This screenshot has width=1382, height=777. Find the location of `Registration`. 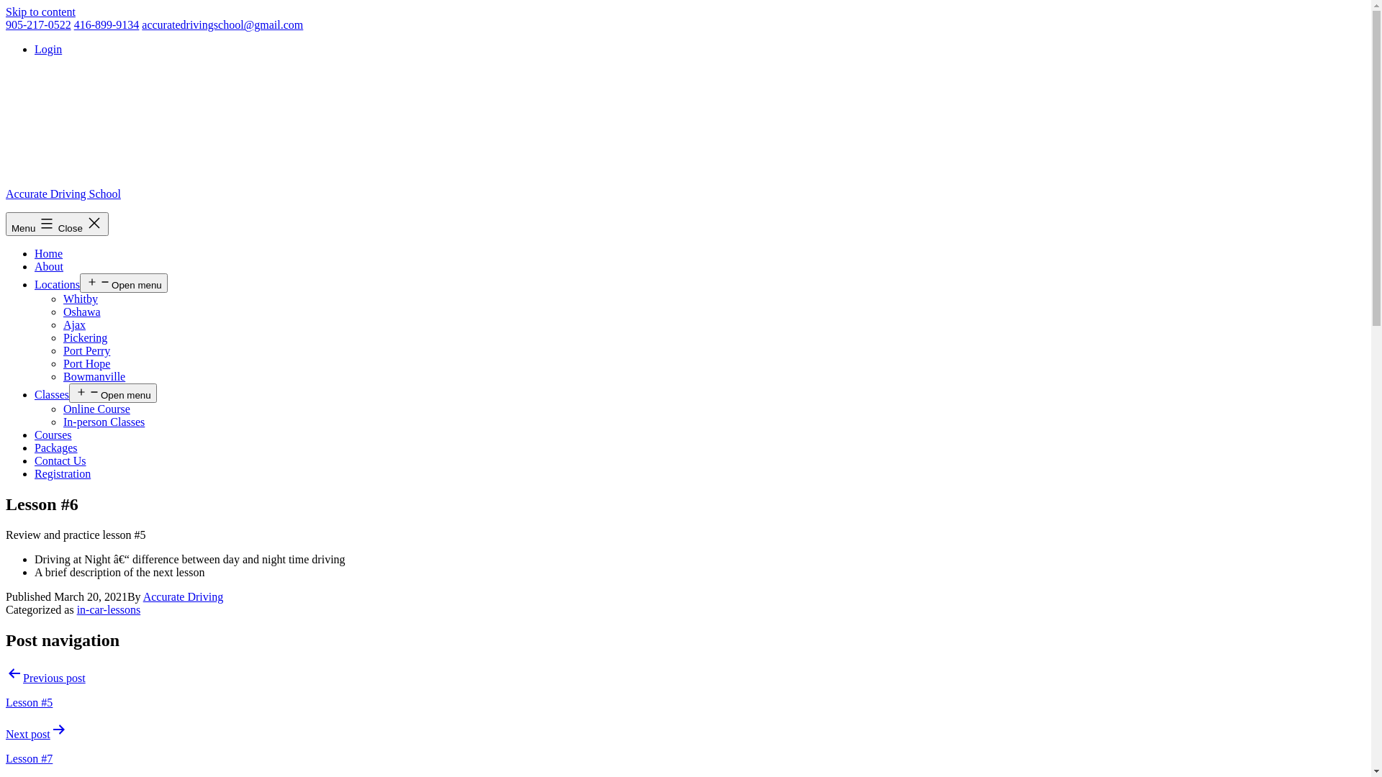

Registration is located at coordinates (63, 473).